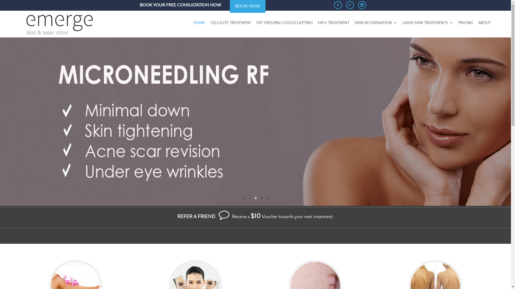 The height and width of the screenshot is (289, 515). I want to click on HOME, so click(200, 27).